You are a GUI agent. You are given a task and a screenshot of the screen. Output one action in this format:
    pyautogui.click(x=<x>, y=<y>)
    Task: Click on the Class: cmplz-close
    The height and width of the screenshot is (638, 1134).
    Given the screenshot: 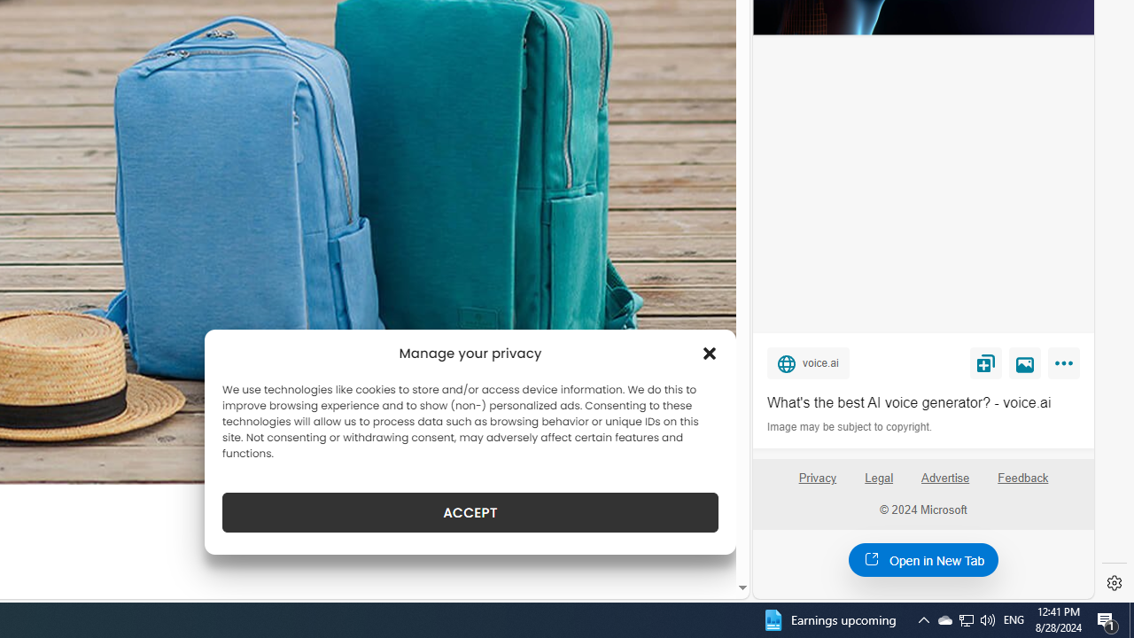 What is the action you would take?
    pyautogui.click(x=710, y=353)
    